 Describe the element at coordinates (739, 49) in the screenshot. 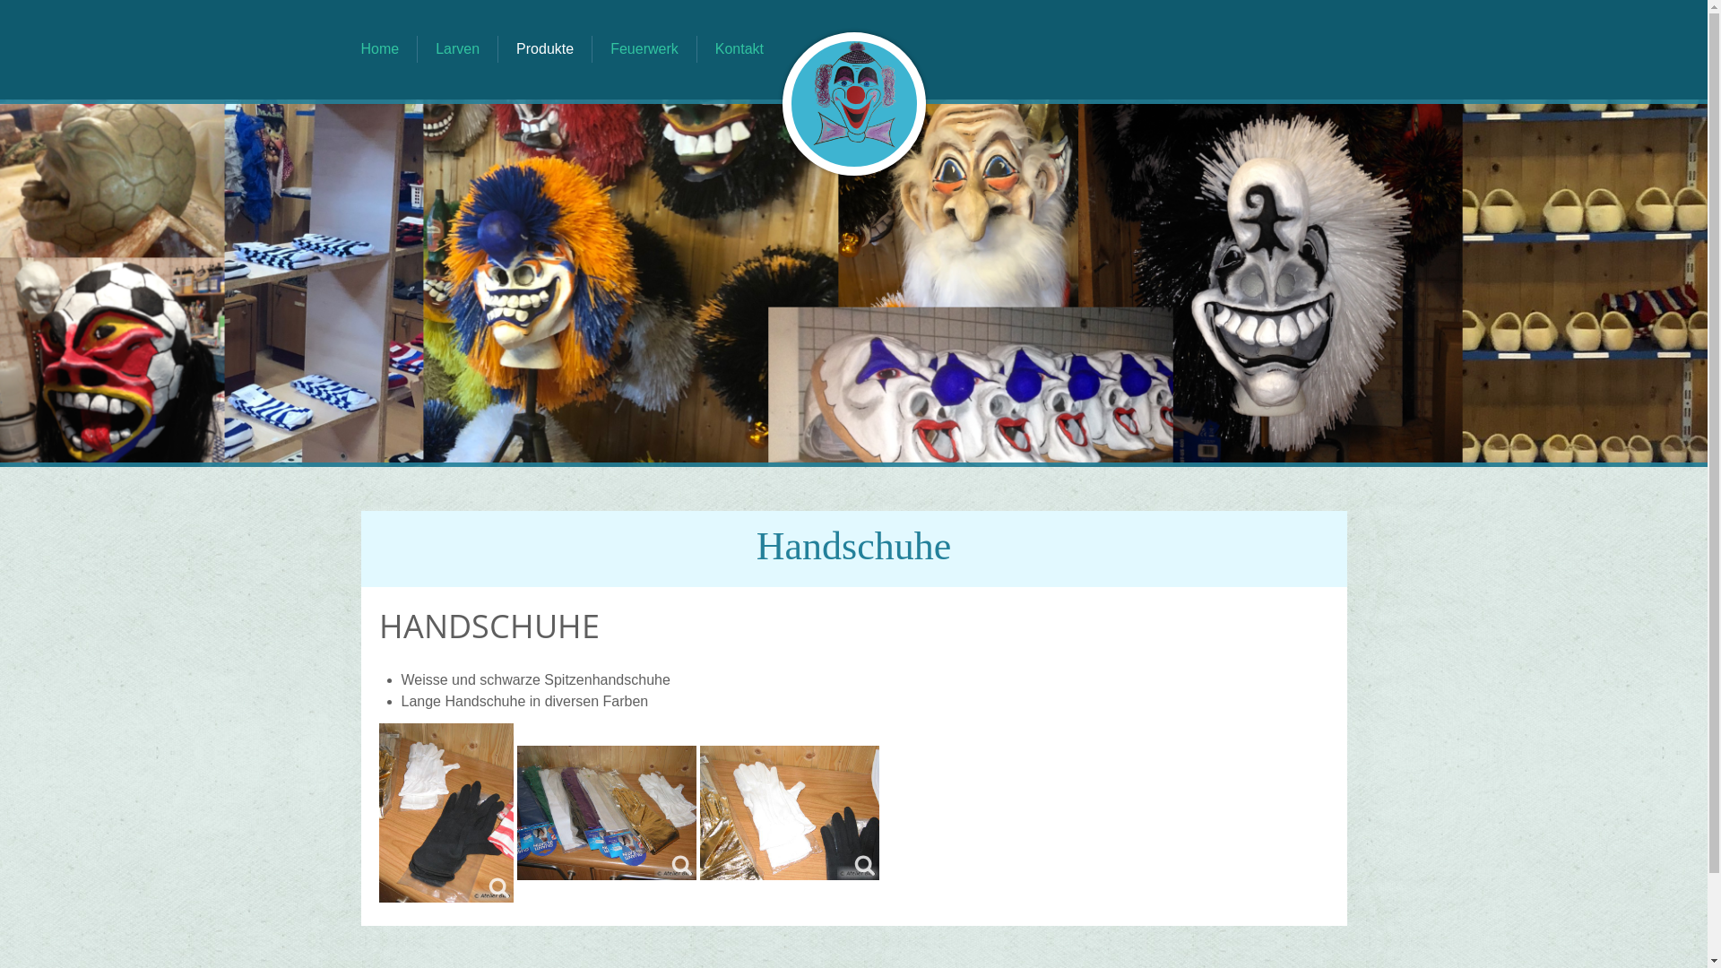

I see `Kontakt` at that location.